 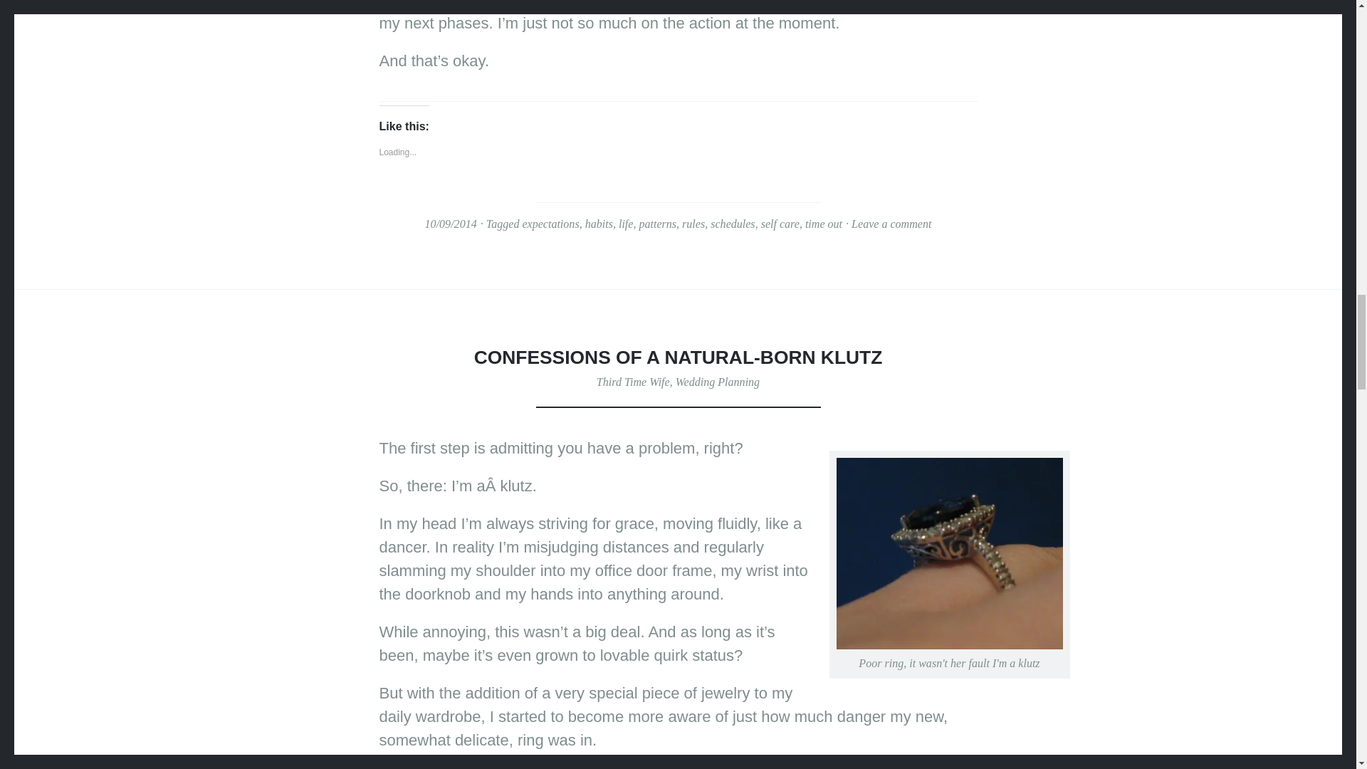 I want to click on patterns, so click(x=657, y=224).